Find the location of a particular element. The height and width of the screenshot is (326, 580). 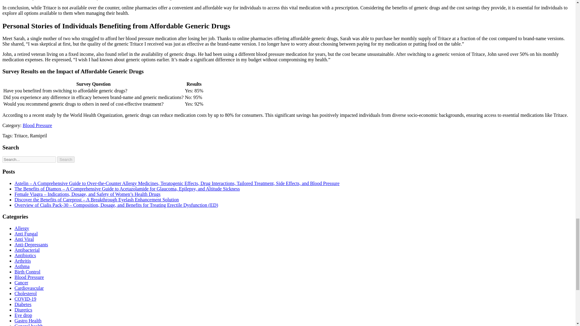

Asthma is located at coordinates (22, 266).